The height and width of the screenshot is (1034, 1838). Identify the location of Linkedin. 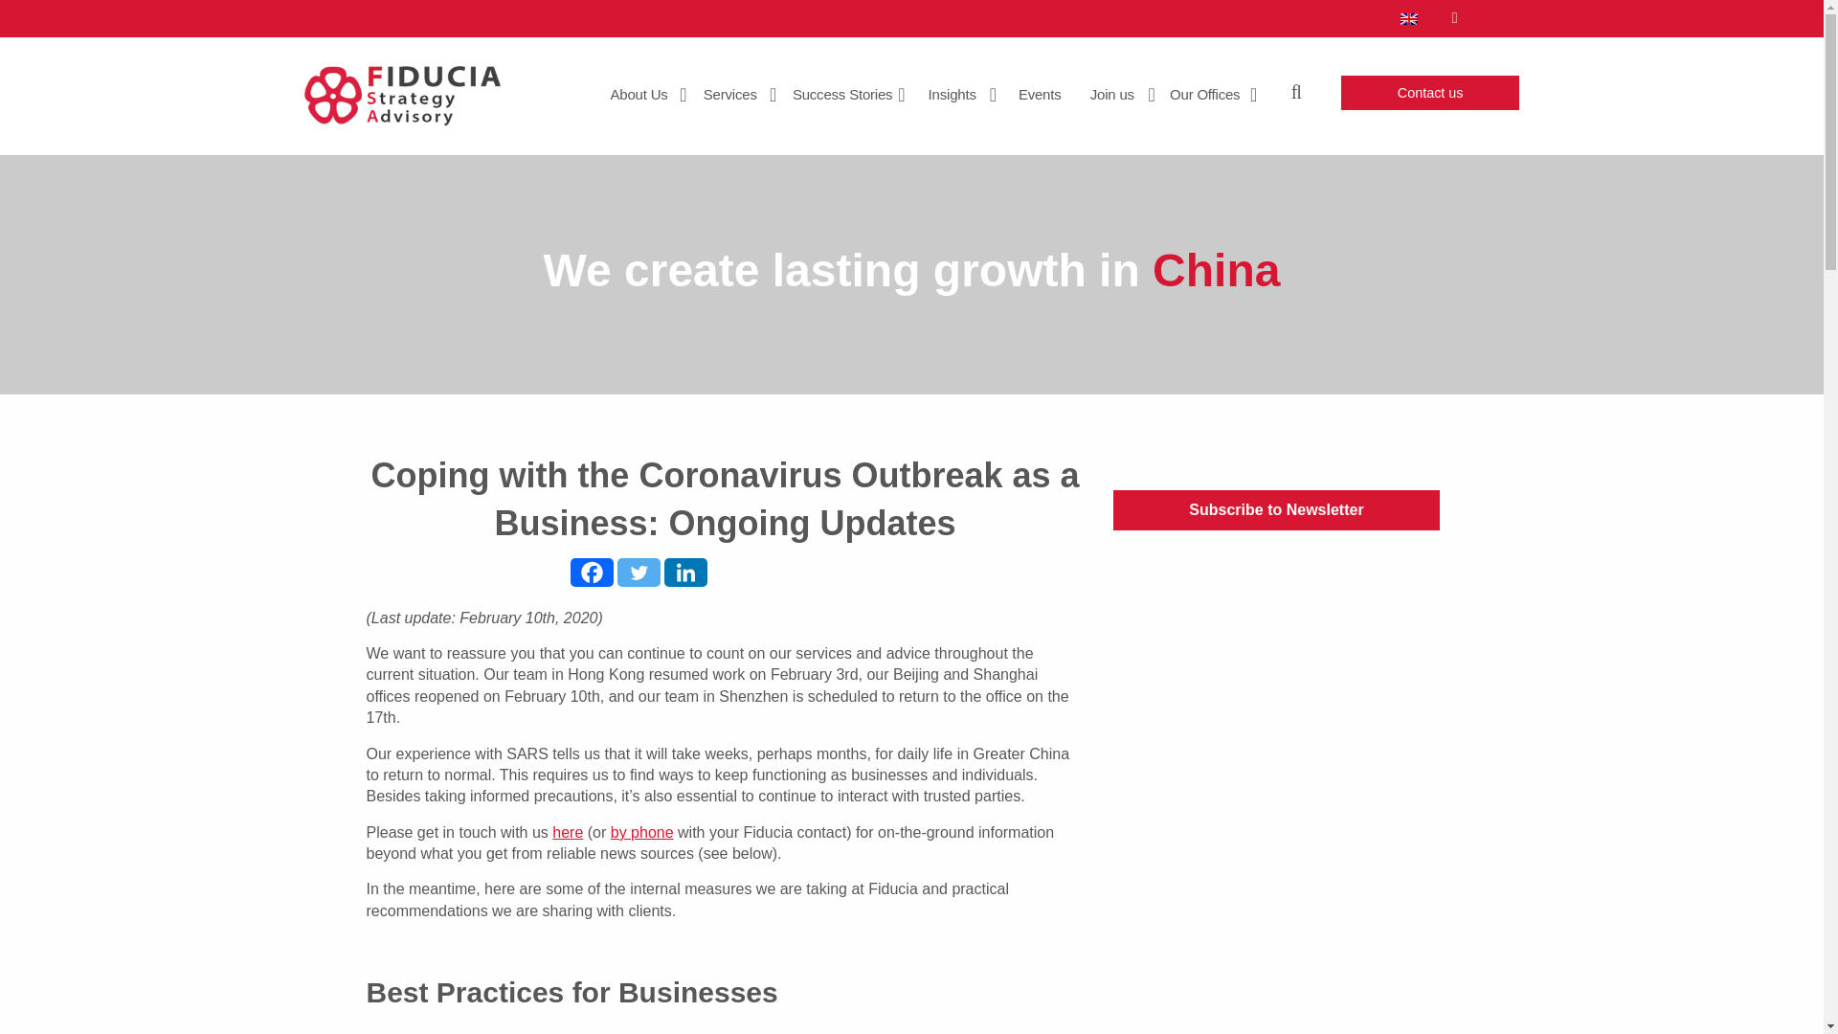
(685, 573).